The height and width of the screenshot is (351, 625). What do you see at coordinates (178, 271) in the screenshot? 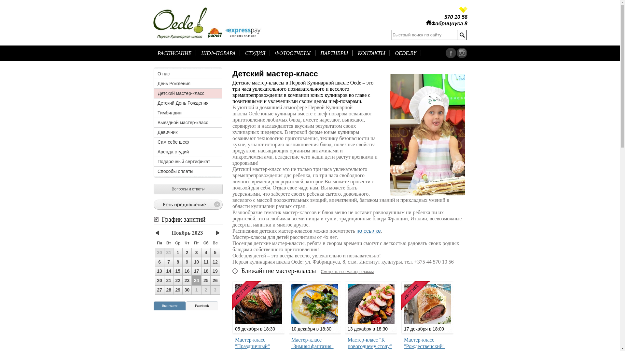
I see `15` at bounding box center [178, 271].